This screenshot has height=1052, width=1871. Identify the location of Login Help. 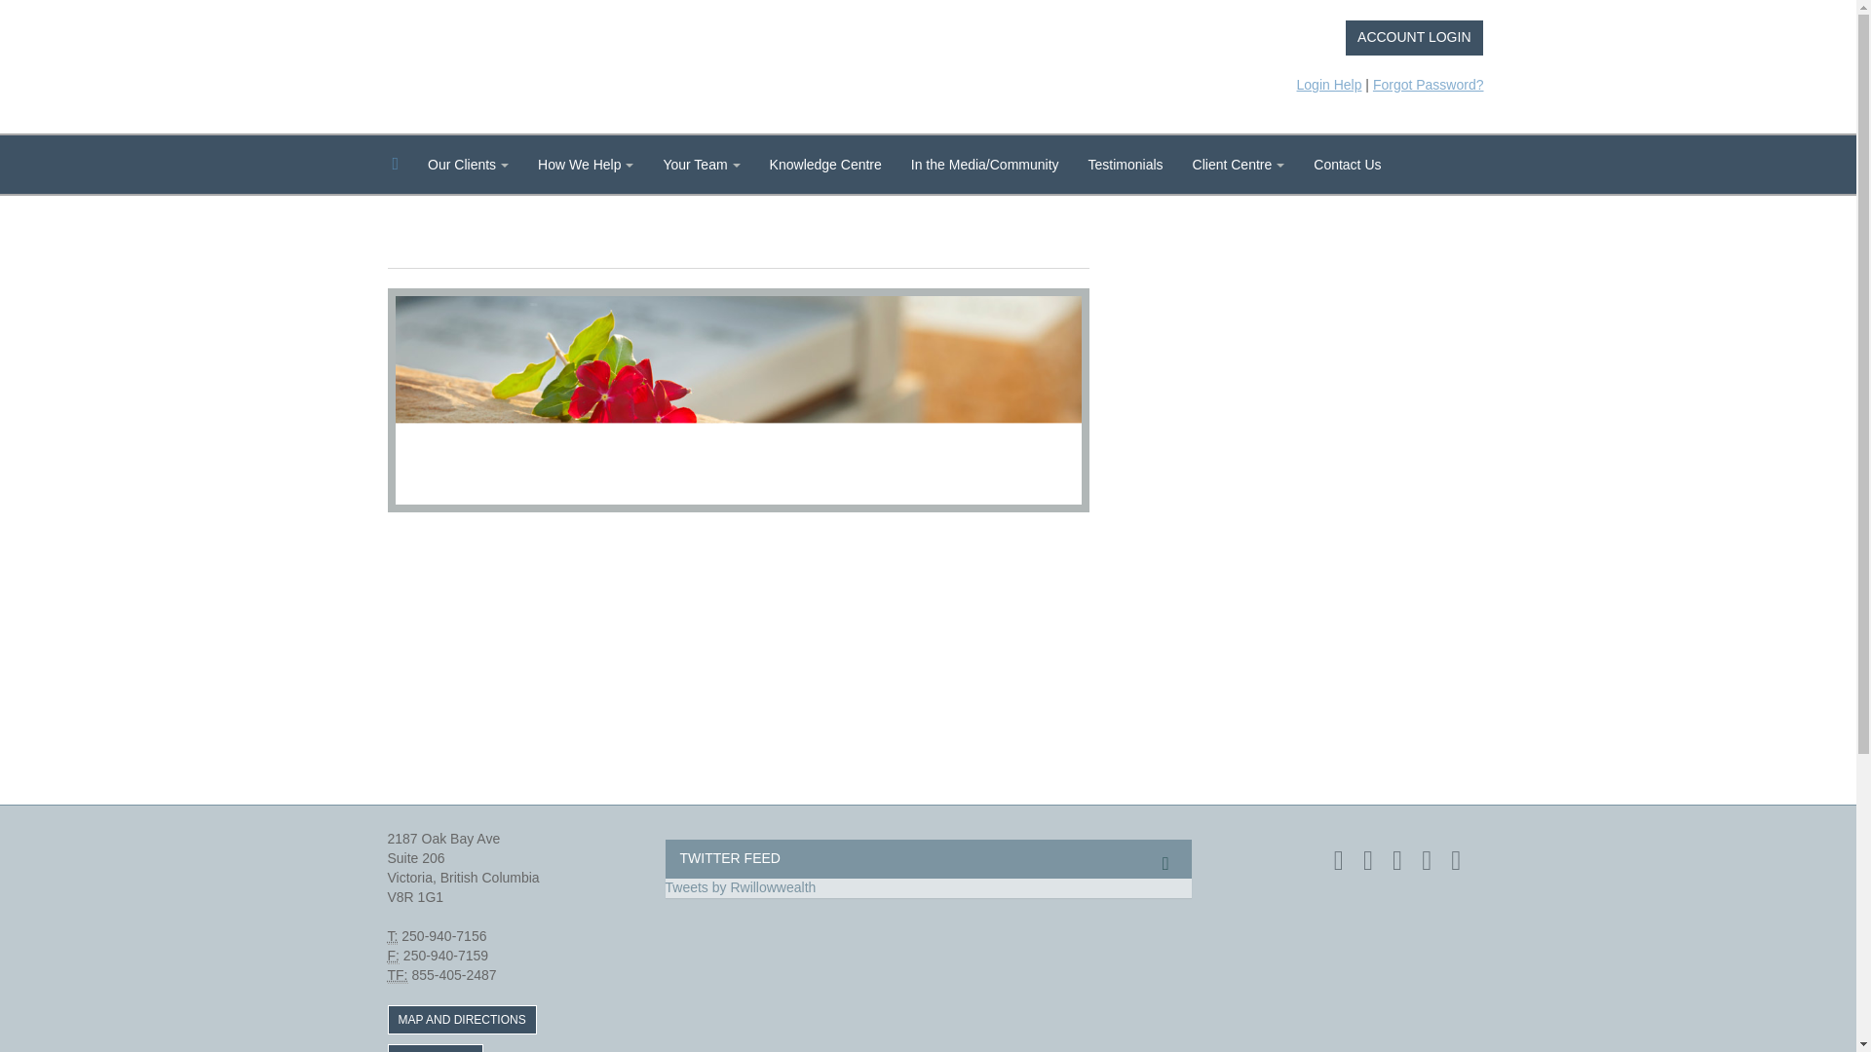
(1329, 84).